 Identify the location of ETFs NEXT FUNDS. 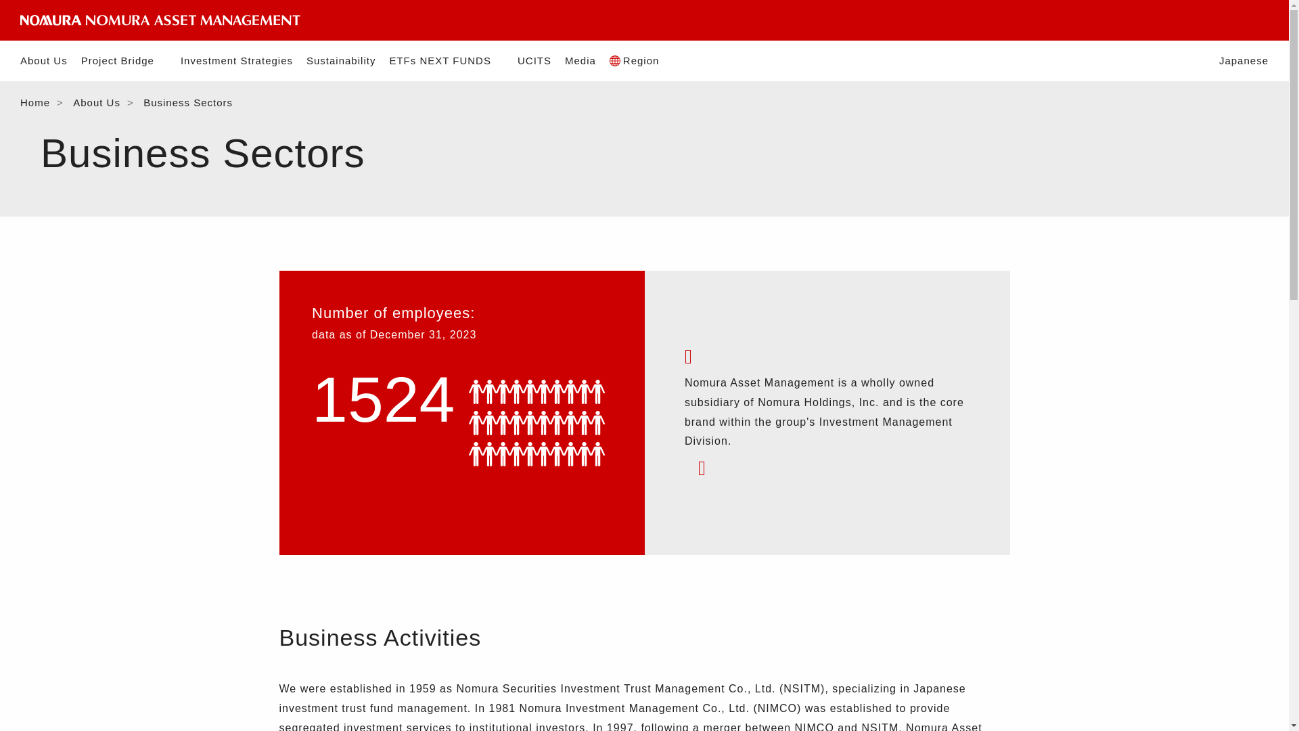
(446, 61).